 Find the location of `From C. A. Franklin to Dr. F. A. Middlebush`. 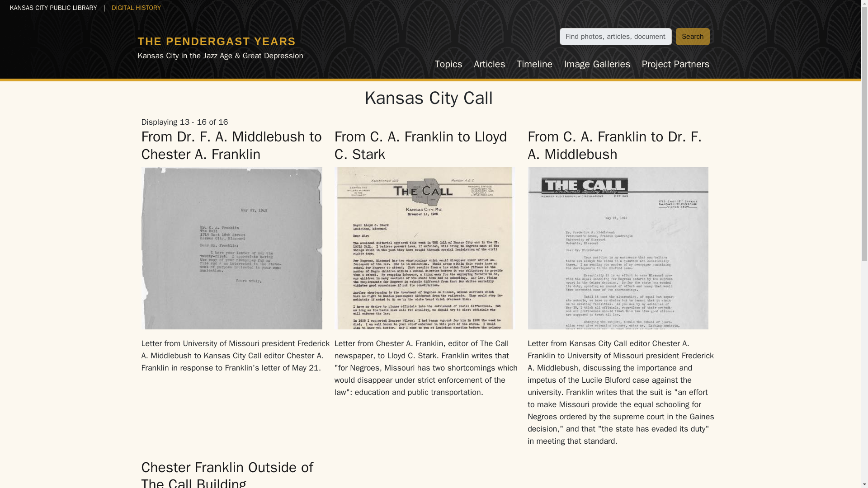

From C. A. Franklin to Dr. F. A. Middlebush is located at coordinates (614, 145).